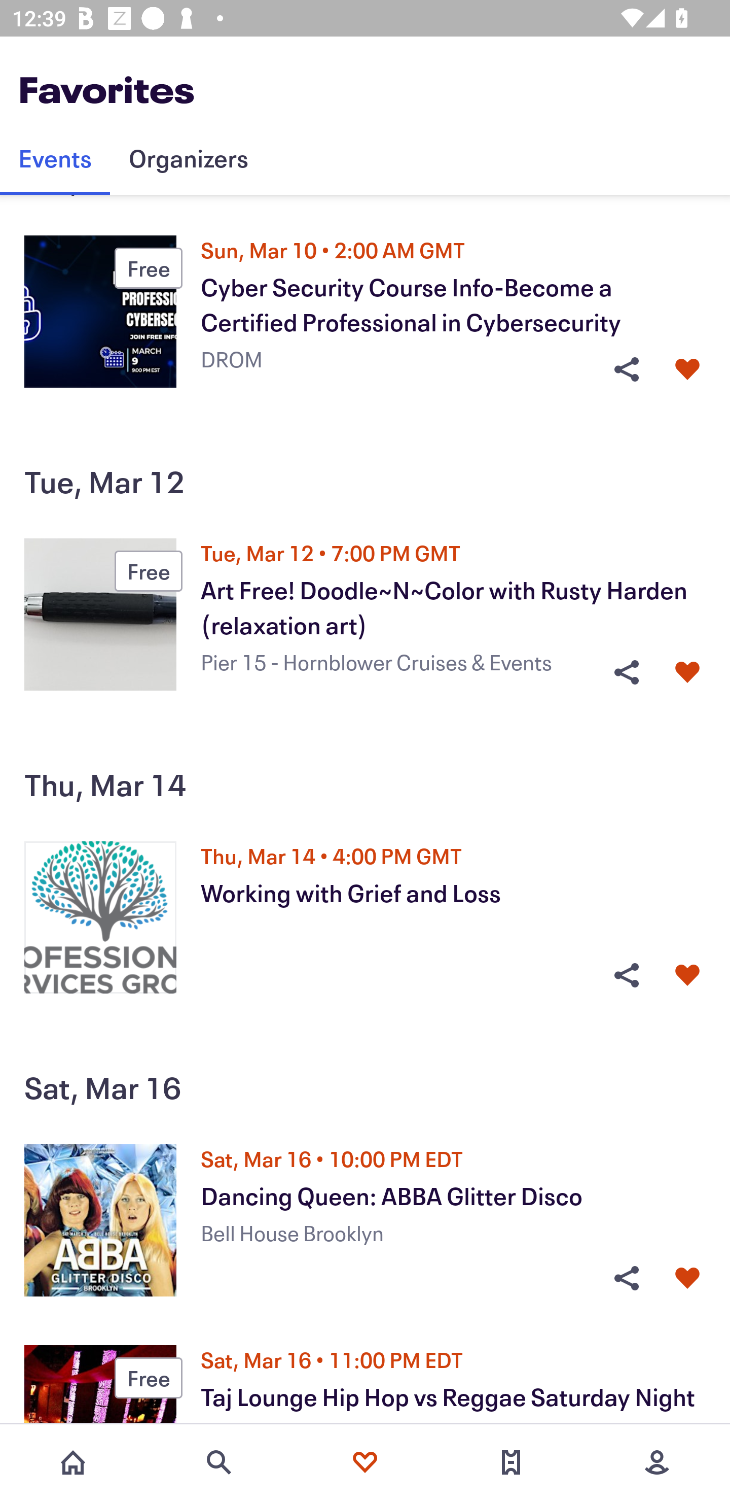 This screenshot has width=730, height=1502. What do you see at coordinates (626, 1278) in the screenshot?
I see `Share Event` at bounding box center [626, 1278].